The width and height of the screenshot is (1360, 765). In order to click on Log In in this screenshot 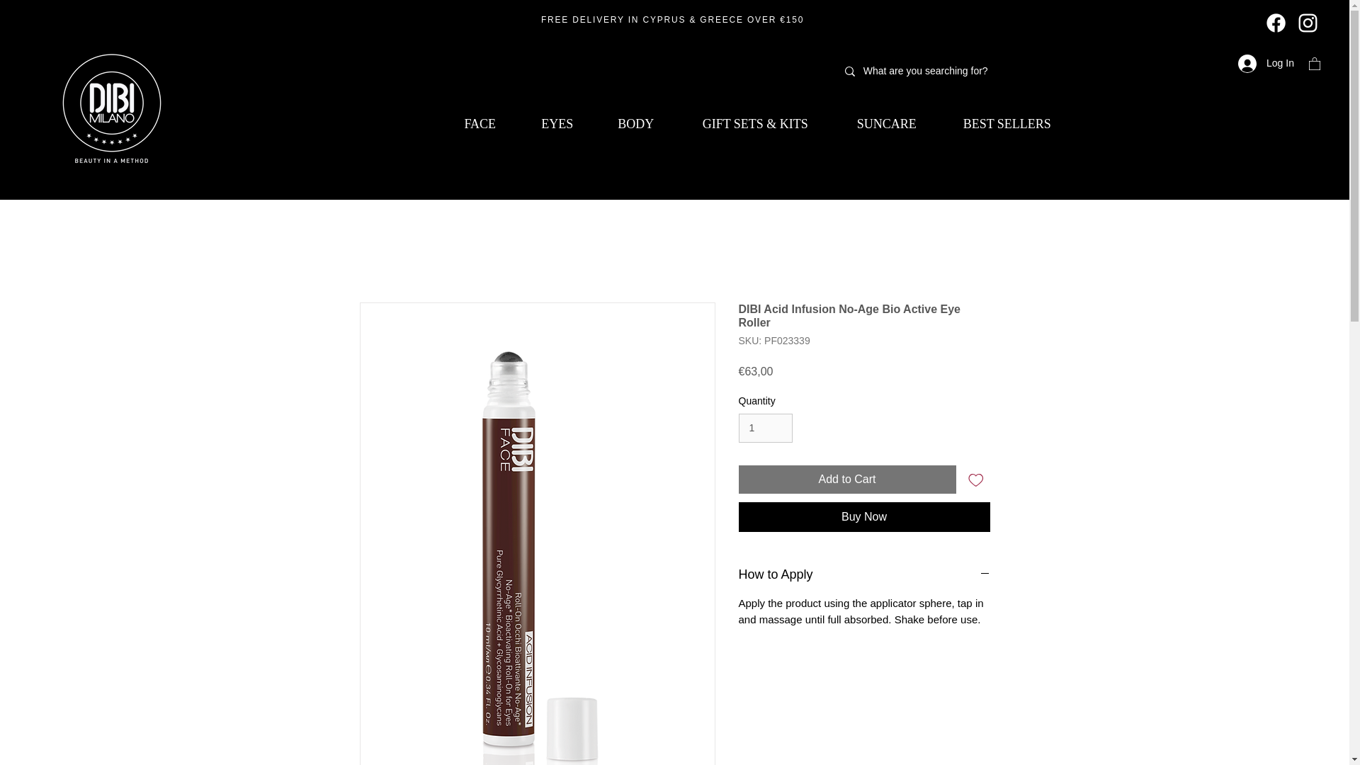, I will do `click(1265, 64)`.